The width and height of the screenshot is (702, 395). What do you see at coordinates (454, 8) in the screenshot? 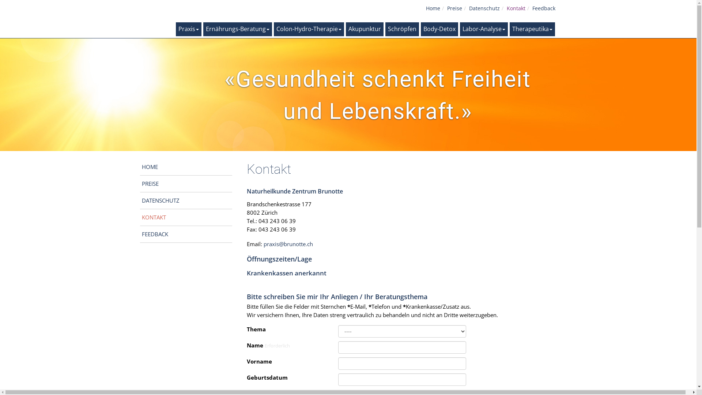
I see `Preise` at bounding box center [454, 8].